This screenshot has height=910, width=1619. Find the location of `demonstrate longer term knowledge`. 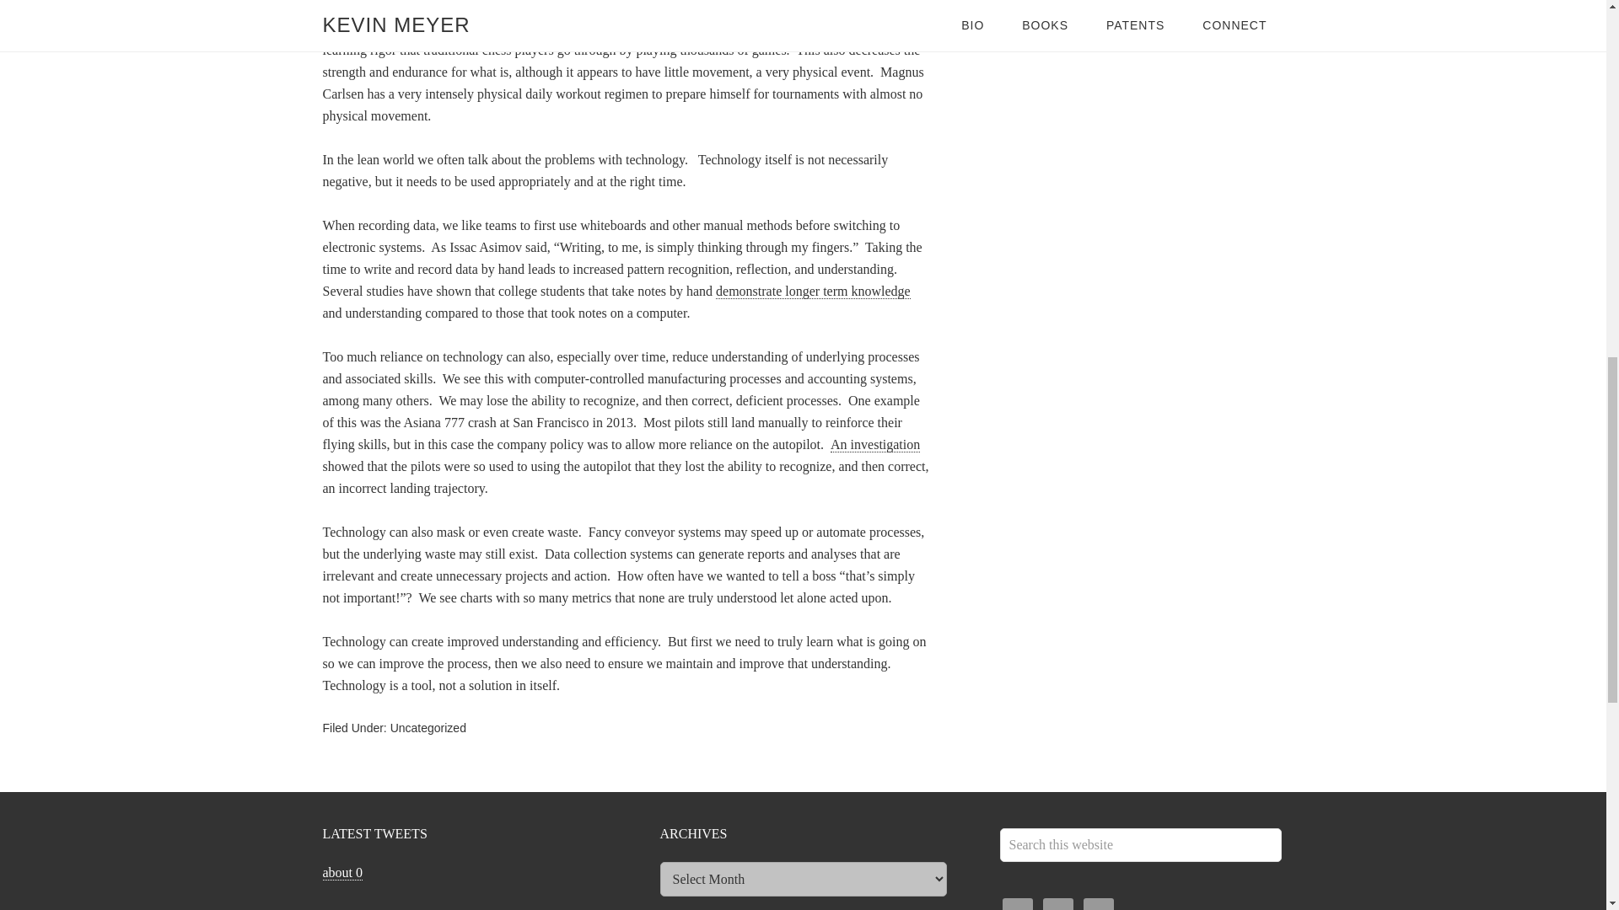

demonstrate longer term knowledge is located at coordinates (813, 292).